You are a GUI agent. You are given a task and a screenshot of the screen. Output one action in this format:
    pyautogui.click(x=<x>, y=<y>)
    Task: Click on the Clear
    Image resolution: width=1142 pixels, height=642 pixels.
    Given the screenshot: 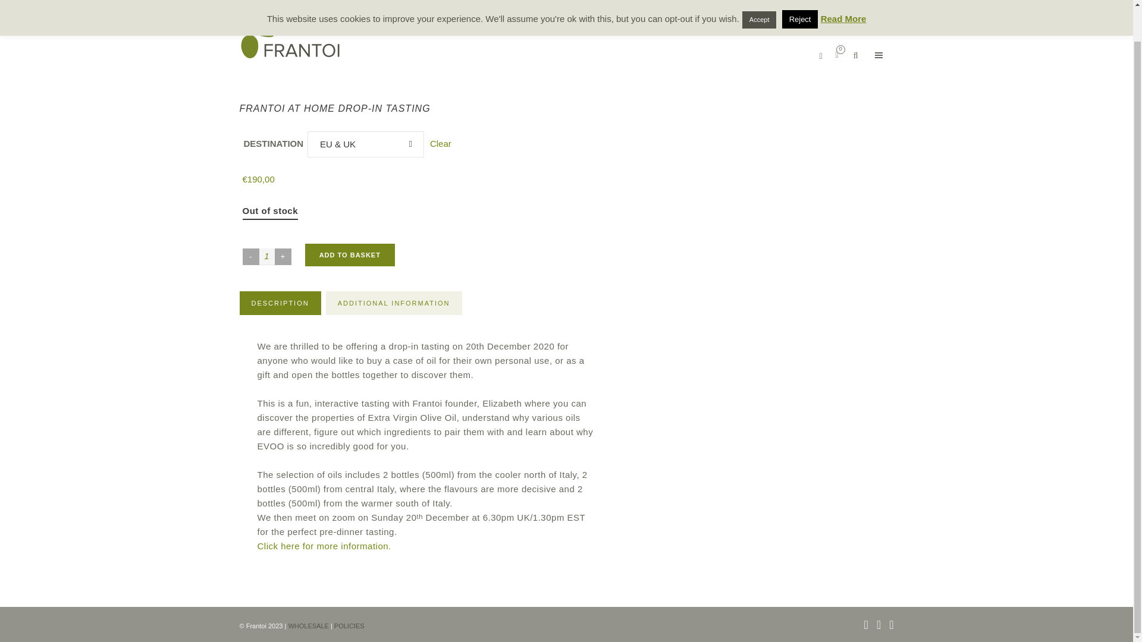 What is the action you would take?
    pyautogui.click(x=437, y=143)
    